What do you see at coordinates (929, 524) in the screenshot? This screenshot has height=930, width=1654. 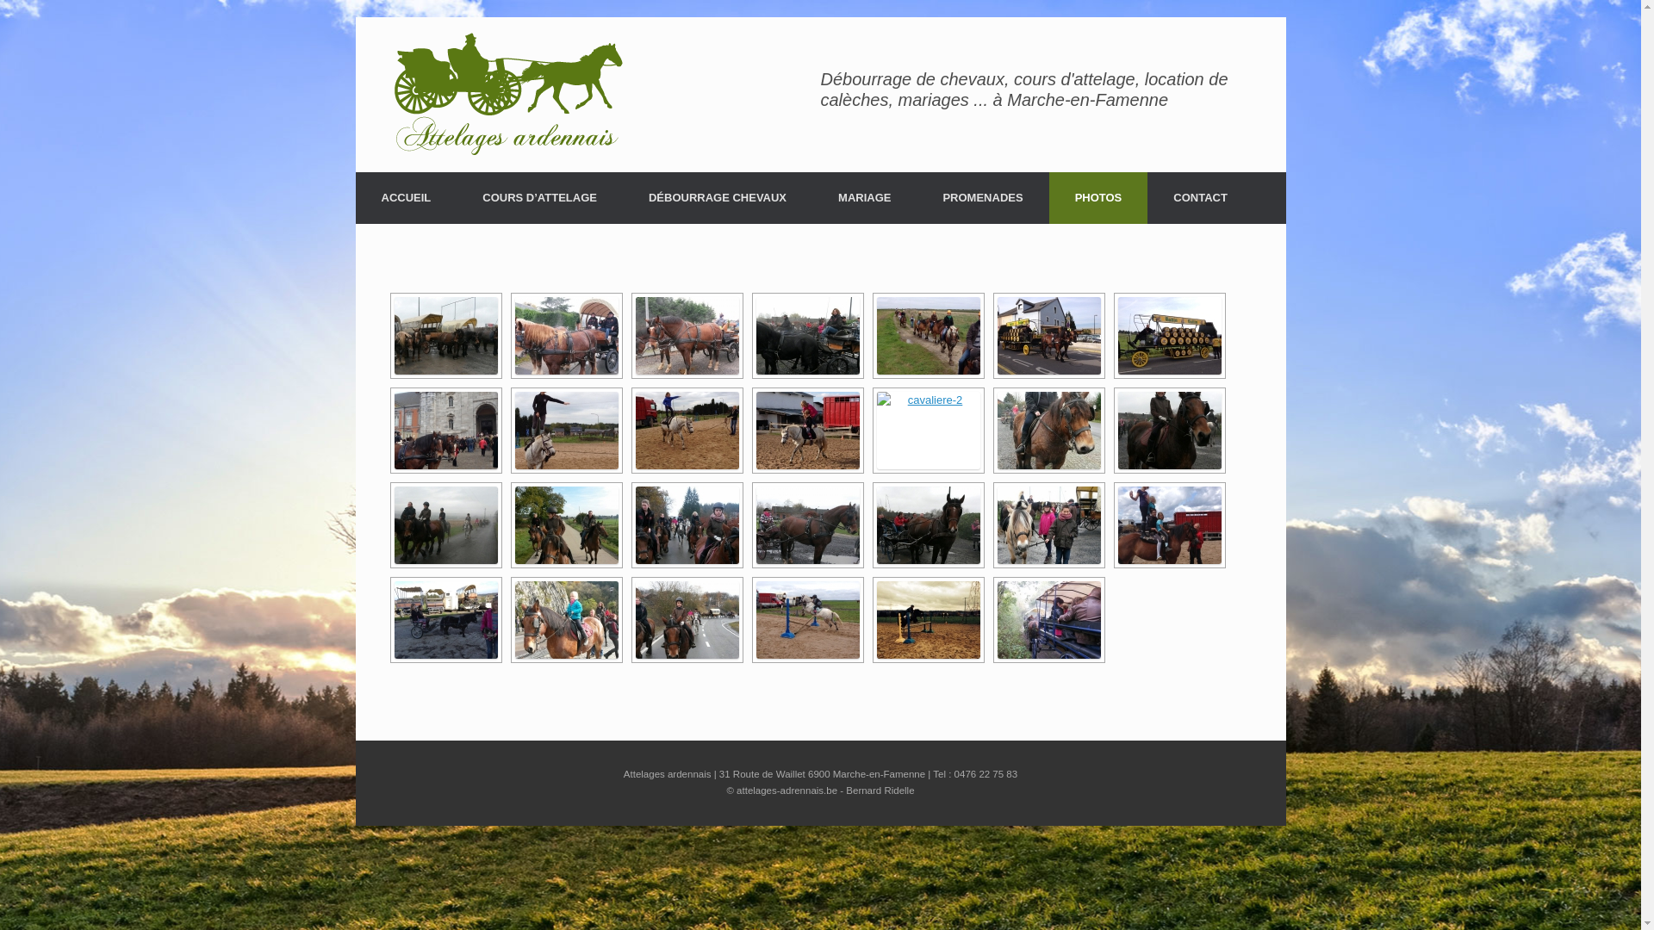 I see `cheval-attelage` at bounding box center [929, 524].